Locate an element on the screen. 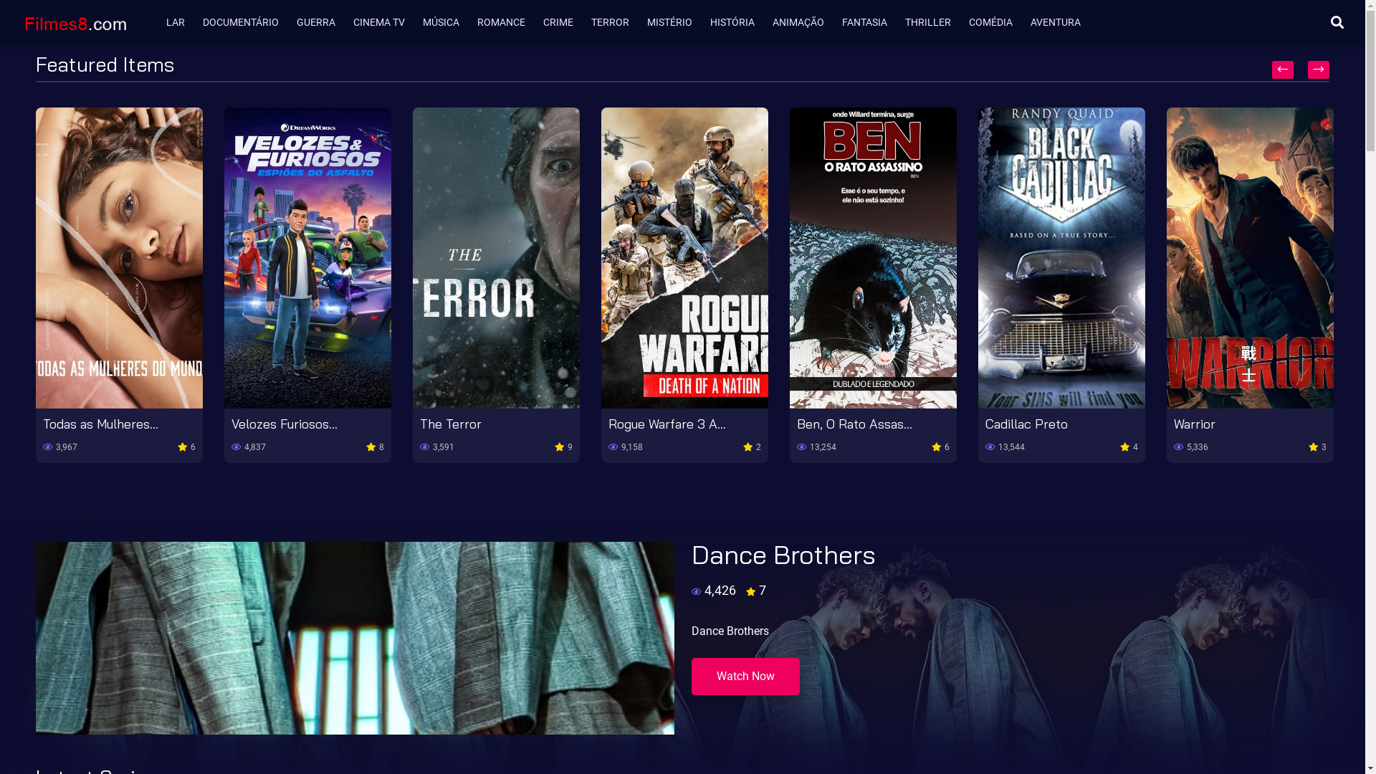  THRILLER is located at coordinates (933, 23).